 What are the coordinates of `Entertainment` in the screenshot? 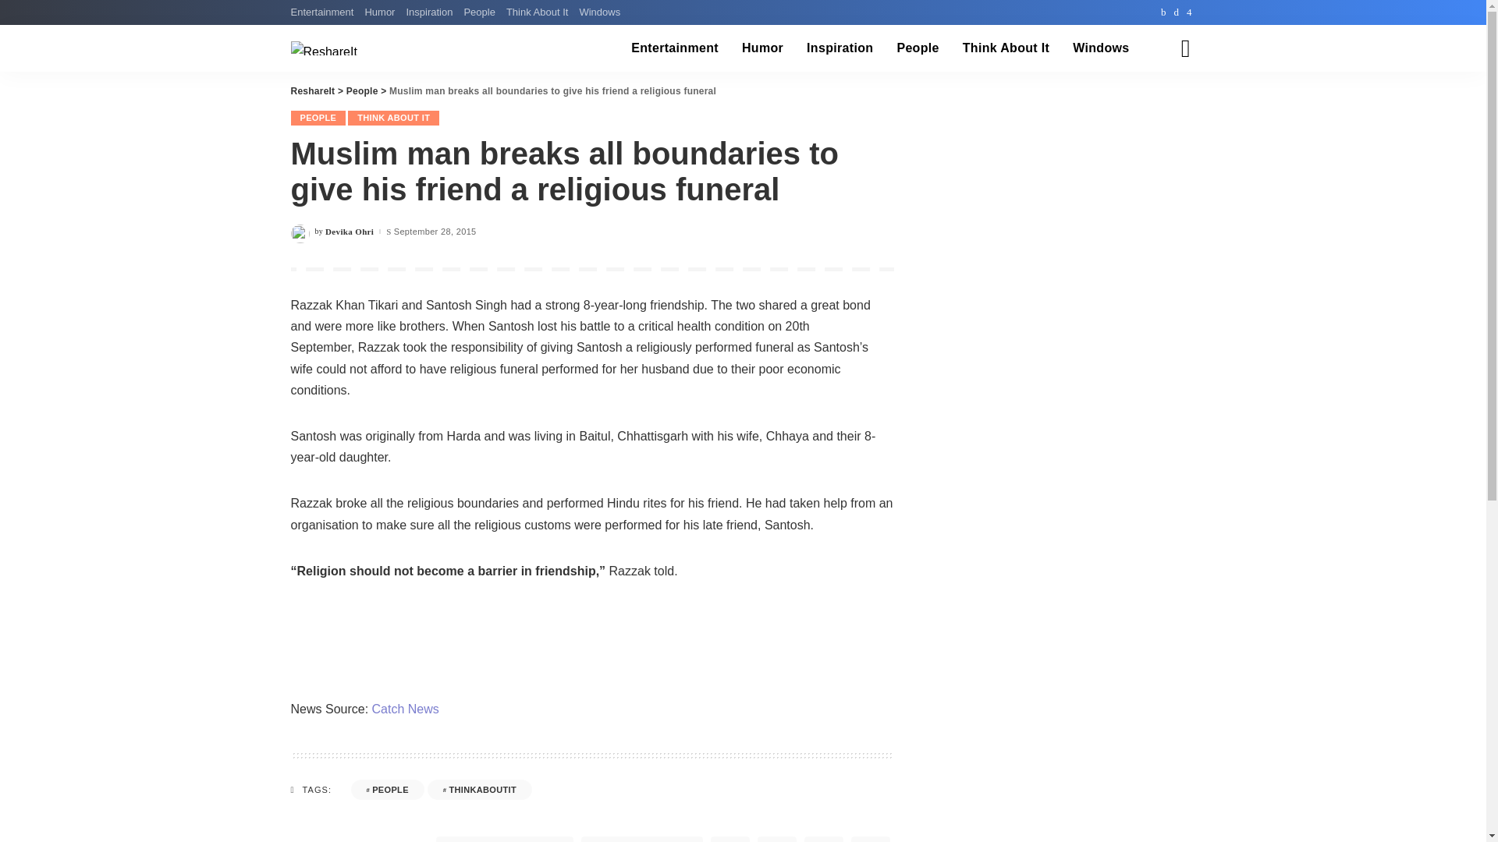 It's located at (675, 48).